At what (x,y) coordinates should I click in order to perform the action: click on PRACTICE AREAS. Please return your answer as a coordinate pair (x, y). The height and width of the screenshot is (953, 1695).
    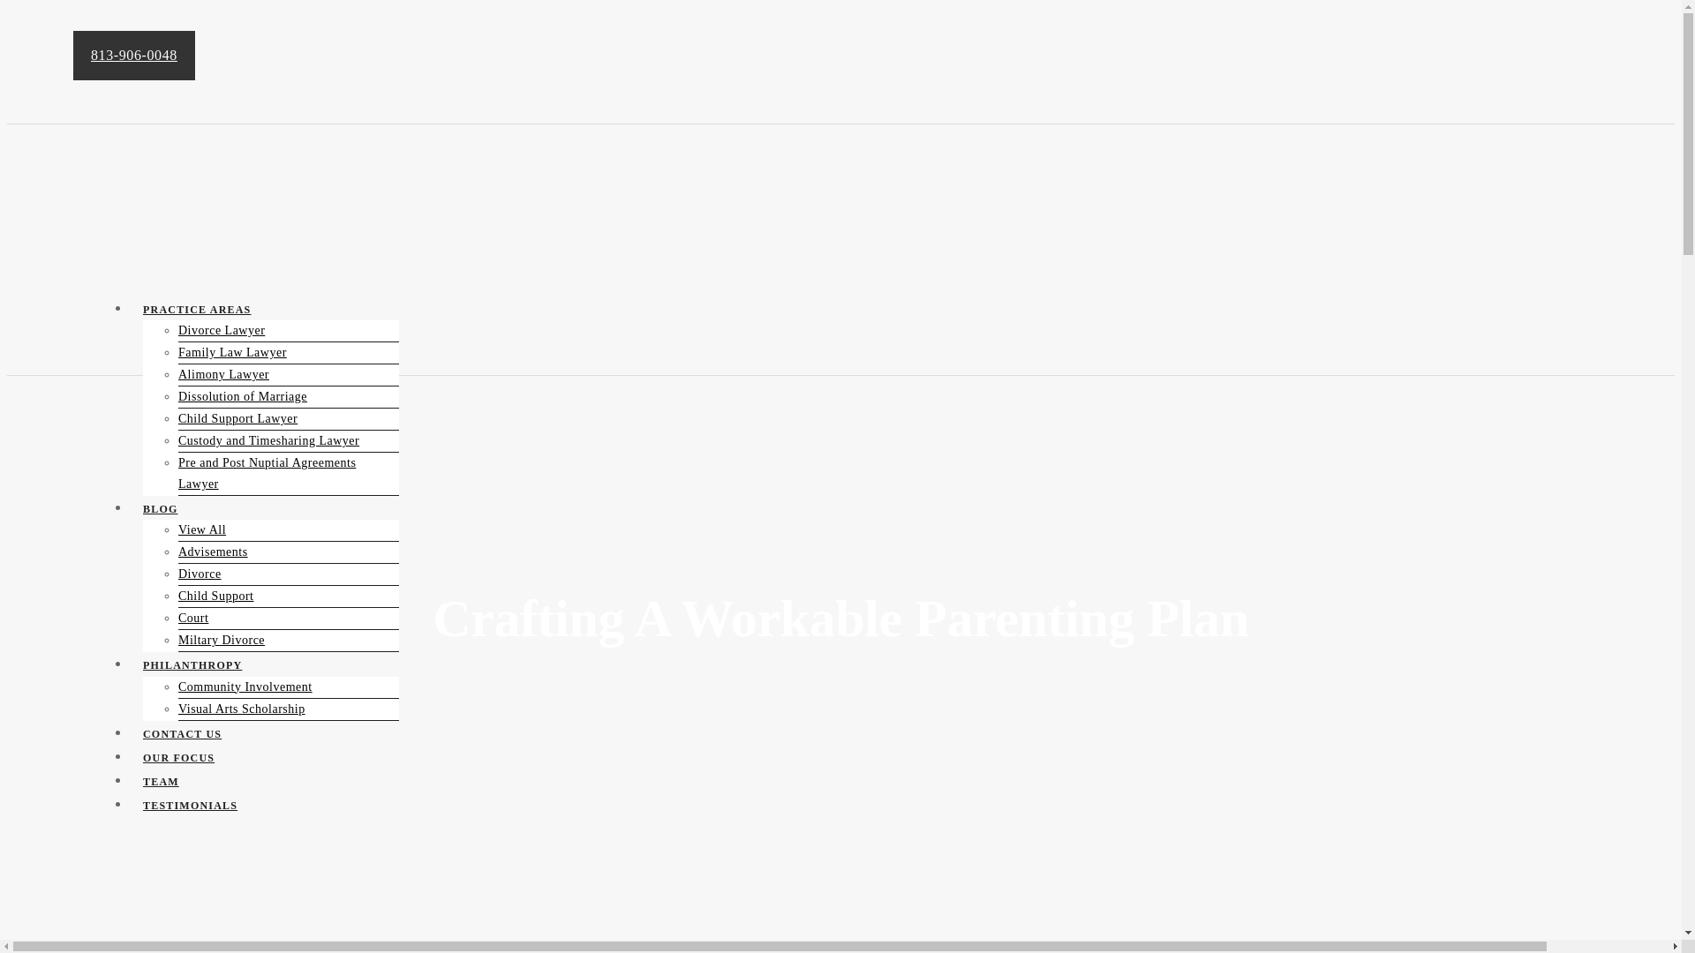
    Looking at the image, I should click on (196, 309).